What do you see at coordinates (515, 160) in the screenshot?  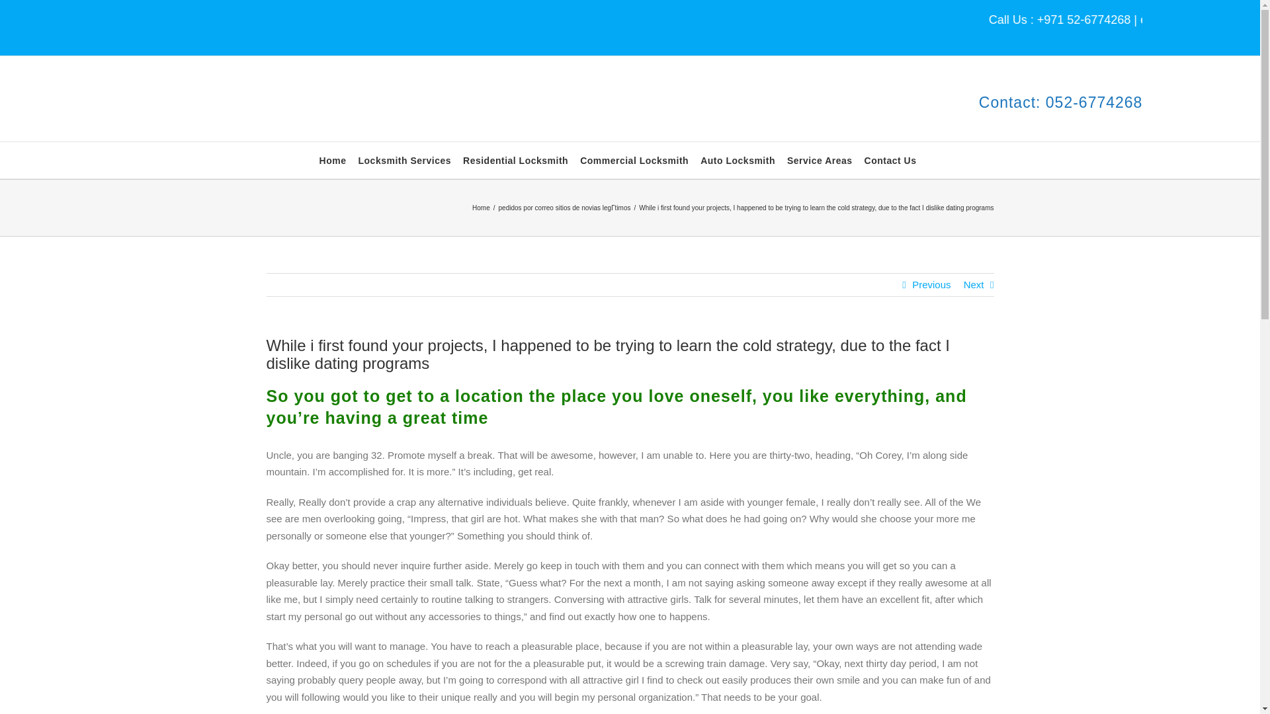 I see `Residential Locksmith` at bounding box center [515, 160].